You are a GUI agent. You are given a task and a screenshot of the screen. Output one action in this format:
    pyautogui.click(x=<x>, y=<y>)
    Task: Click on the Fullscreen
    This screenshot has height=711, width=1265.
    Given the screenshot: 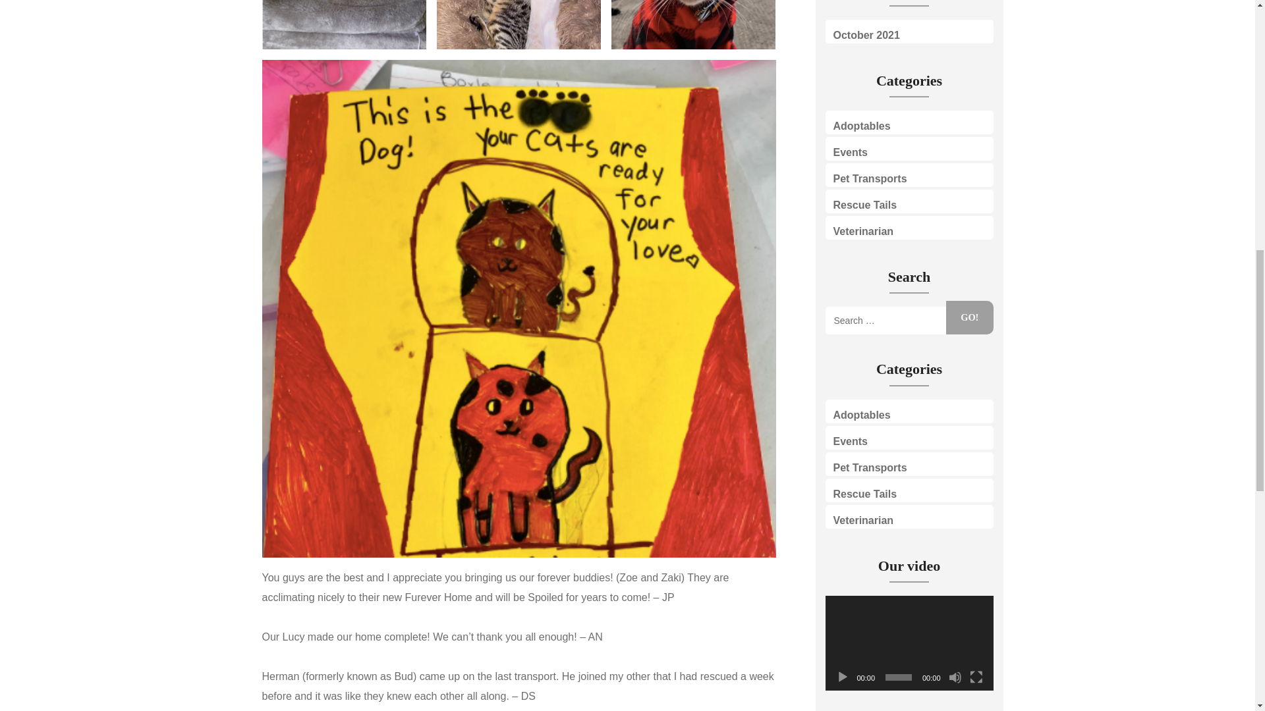 What is the action you would take?
    pyautogui.click(x=976, y=677)
    